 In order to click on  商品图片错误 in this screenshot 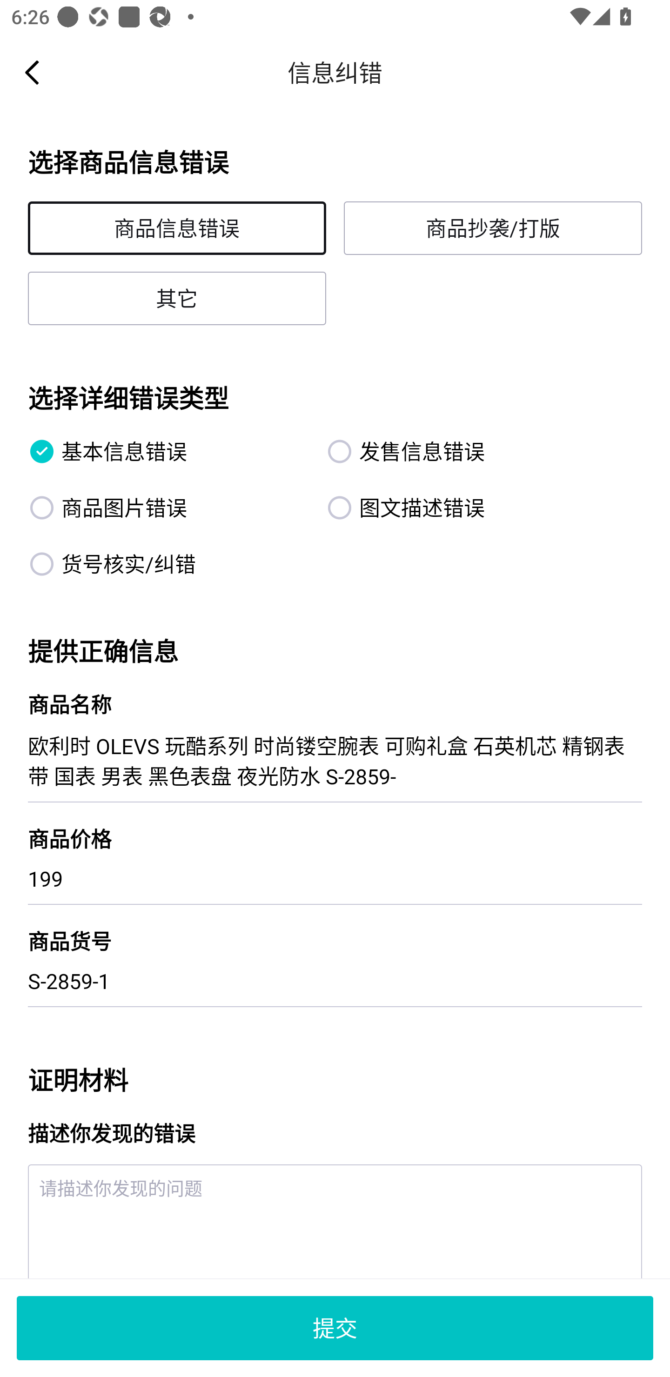, I will do `click(168, 507)`.